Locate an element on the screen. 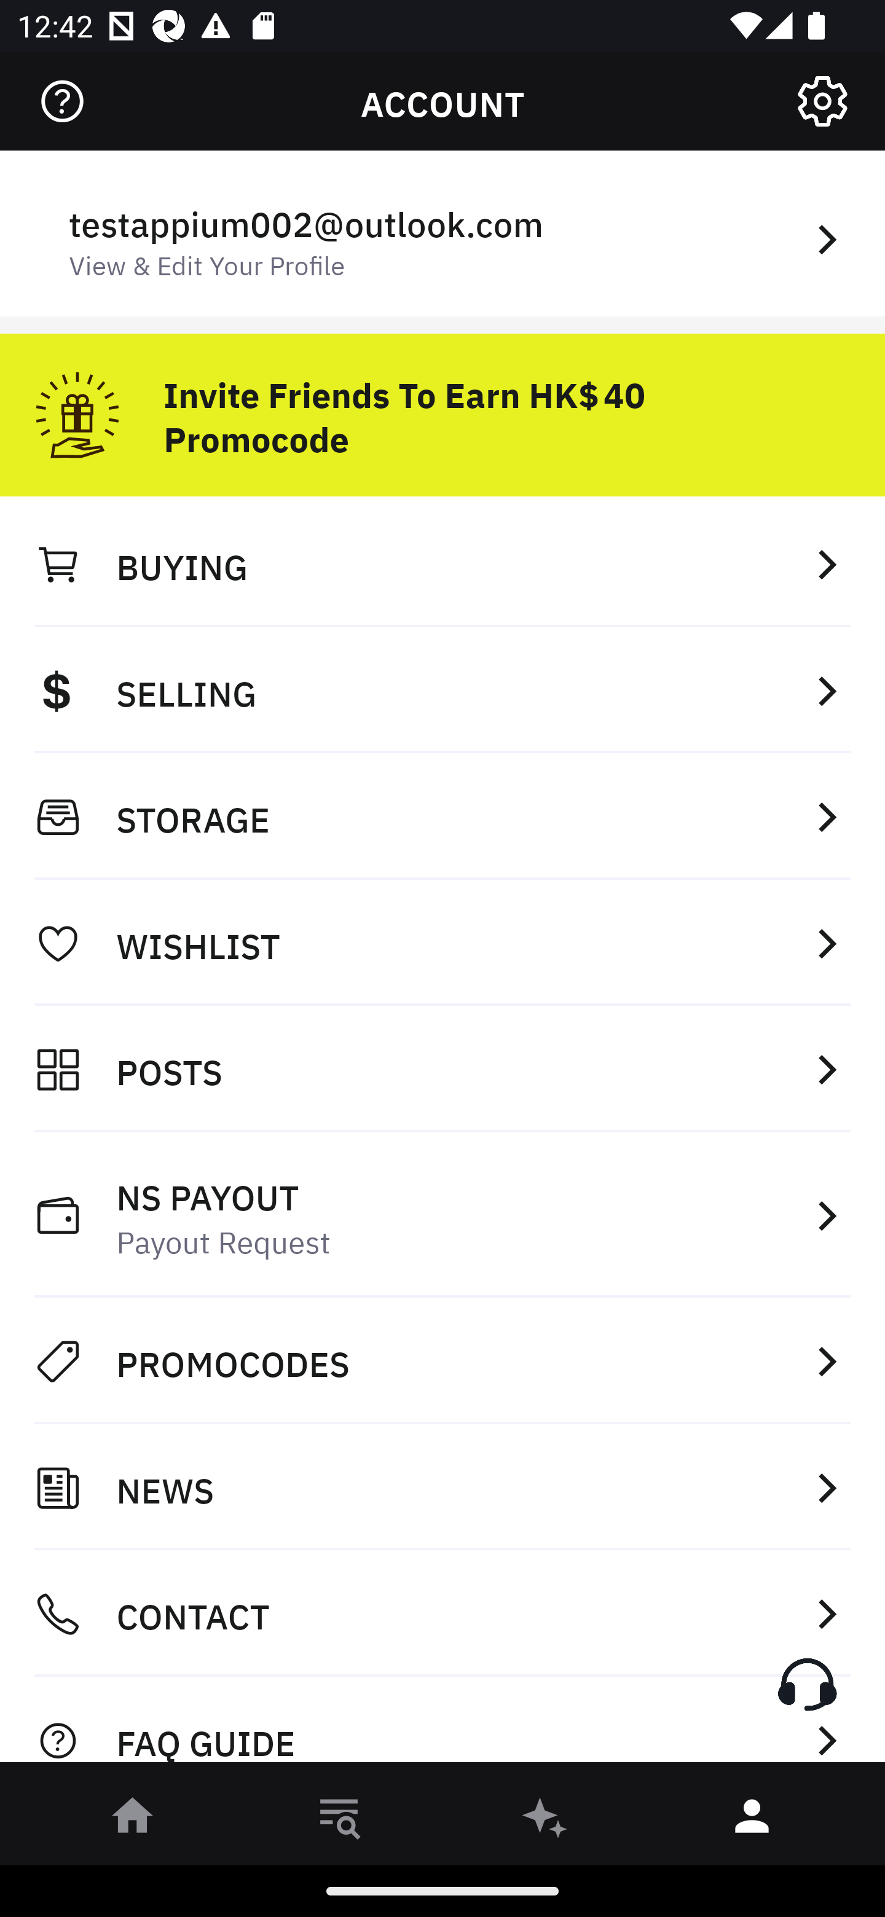 This screenshot has height=1917, width=885.  0 NS PAYOUT Payout Request  is located at coordinates (442, 1215).